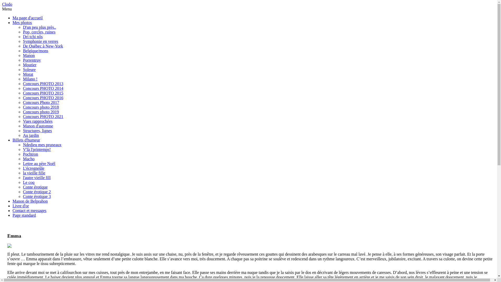  What do you see at coordinates (7, 4) in the screenshot?
I see `Clodo` at bounding box center [7, 4].